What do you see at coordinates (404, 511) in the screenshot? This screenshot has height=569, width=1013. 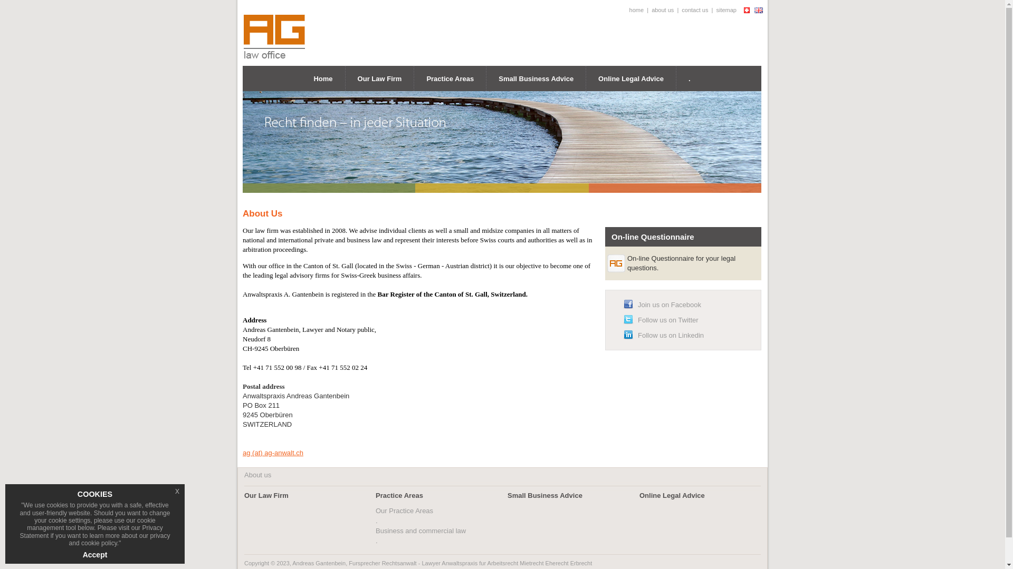 I see `Our Practice Areas` at bounding box center [404, 511].